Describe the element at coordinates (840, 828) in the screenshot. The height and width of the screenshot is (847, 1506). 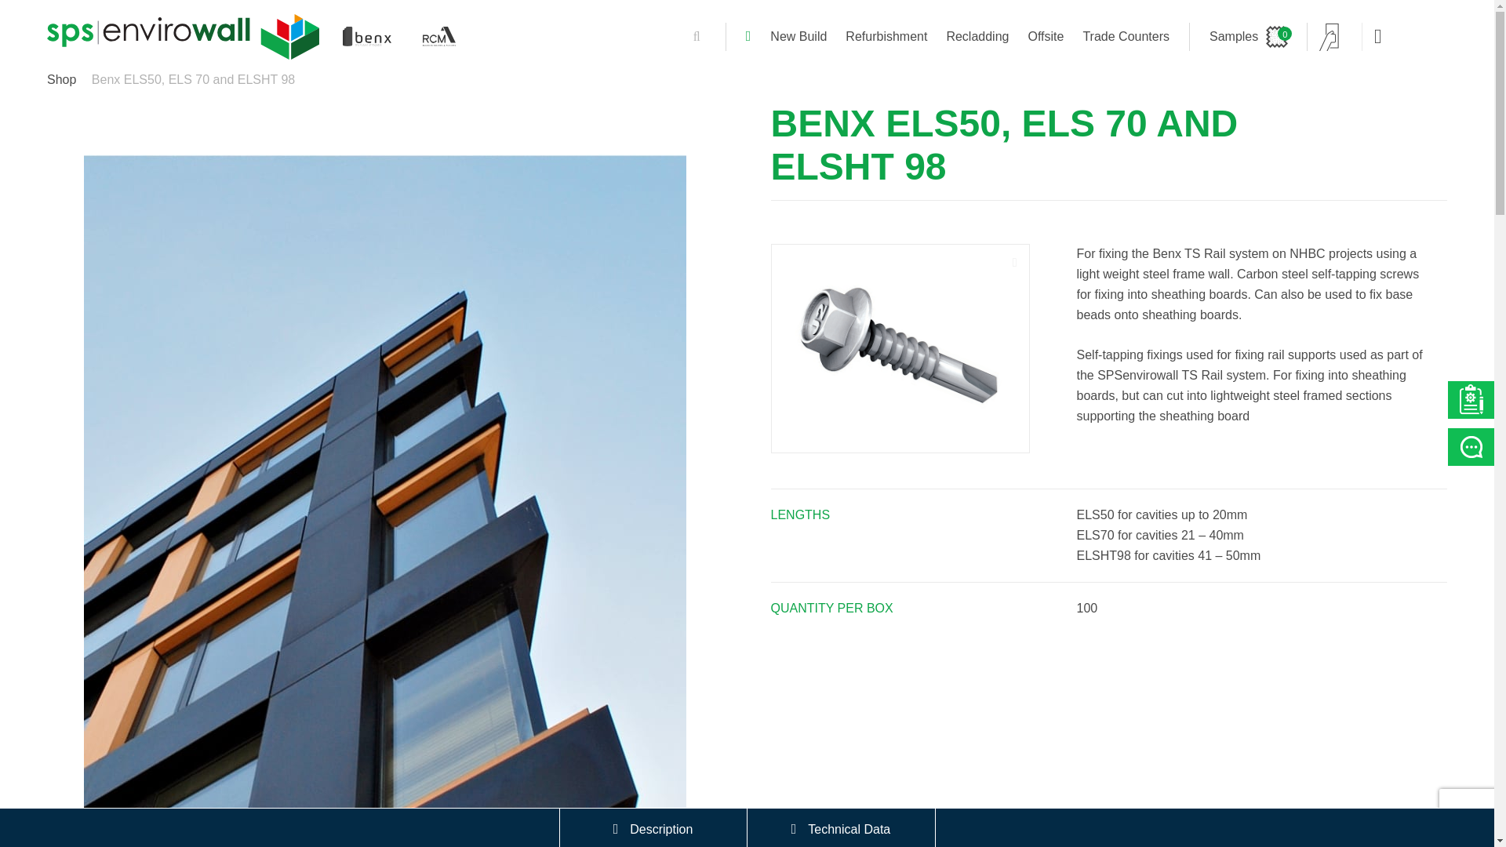
I see `Technical Data` at that location.